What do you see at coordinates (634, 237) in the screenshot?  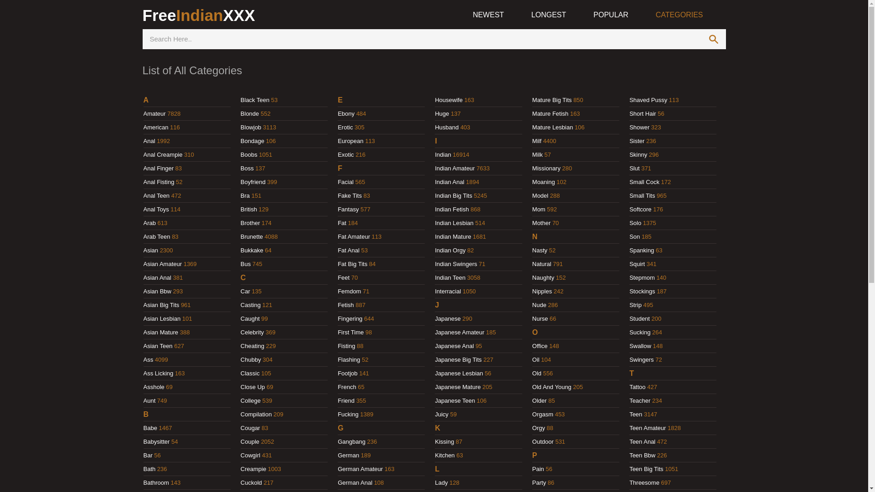 I see `Son` at bounding box center [634, 237].